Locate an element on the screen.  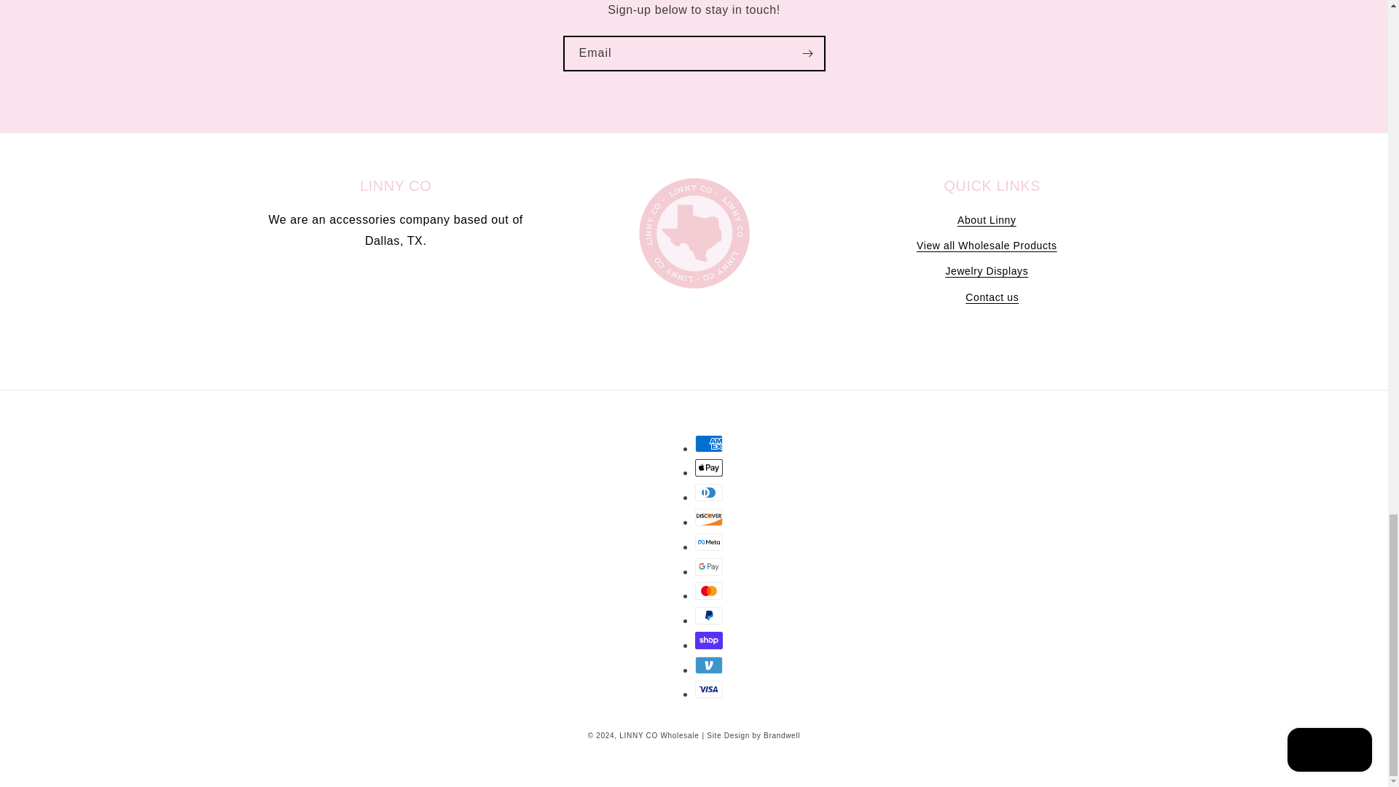
American Express is located at coordinates (709, 444).